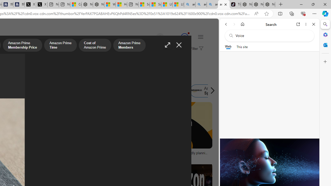 The image size is (331, 186). Describe the element at coordinates (184, 37) in the screenshot. I see `Class: medal-circled` at that location.